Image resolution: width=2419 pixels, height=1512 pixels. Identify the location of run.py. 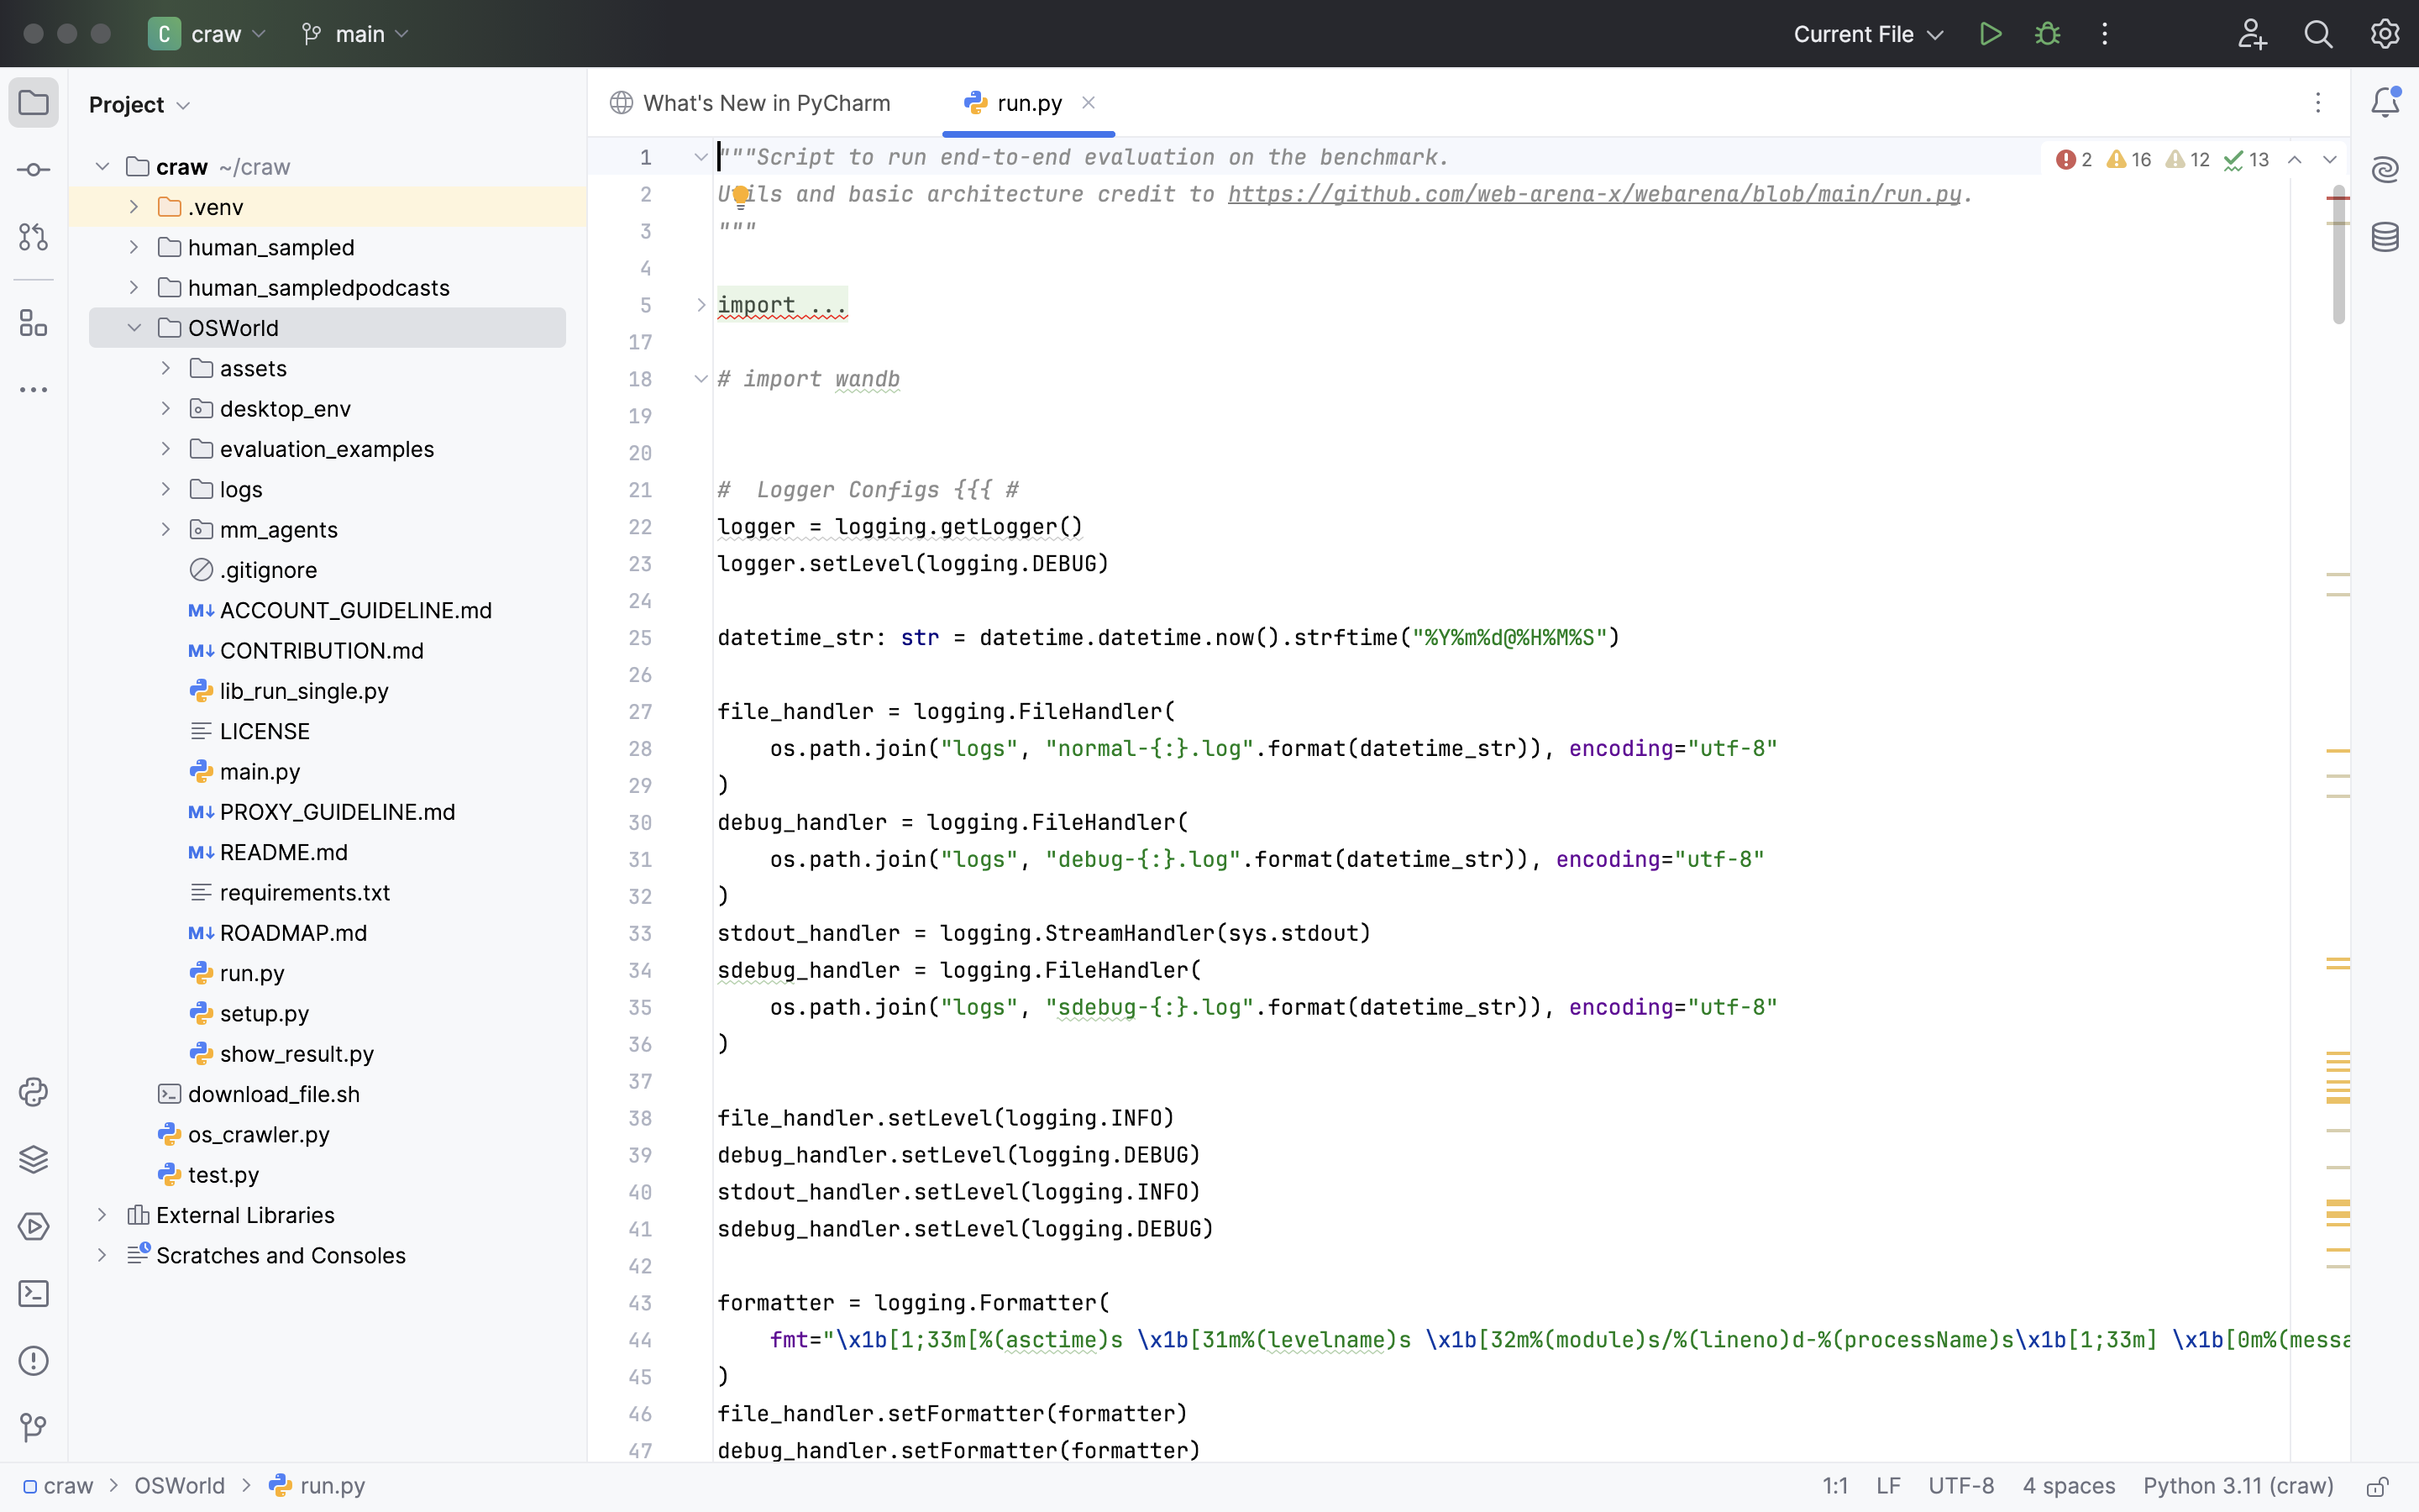
(238, 973).